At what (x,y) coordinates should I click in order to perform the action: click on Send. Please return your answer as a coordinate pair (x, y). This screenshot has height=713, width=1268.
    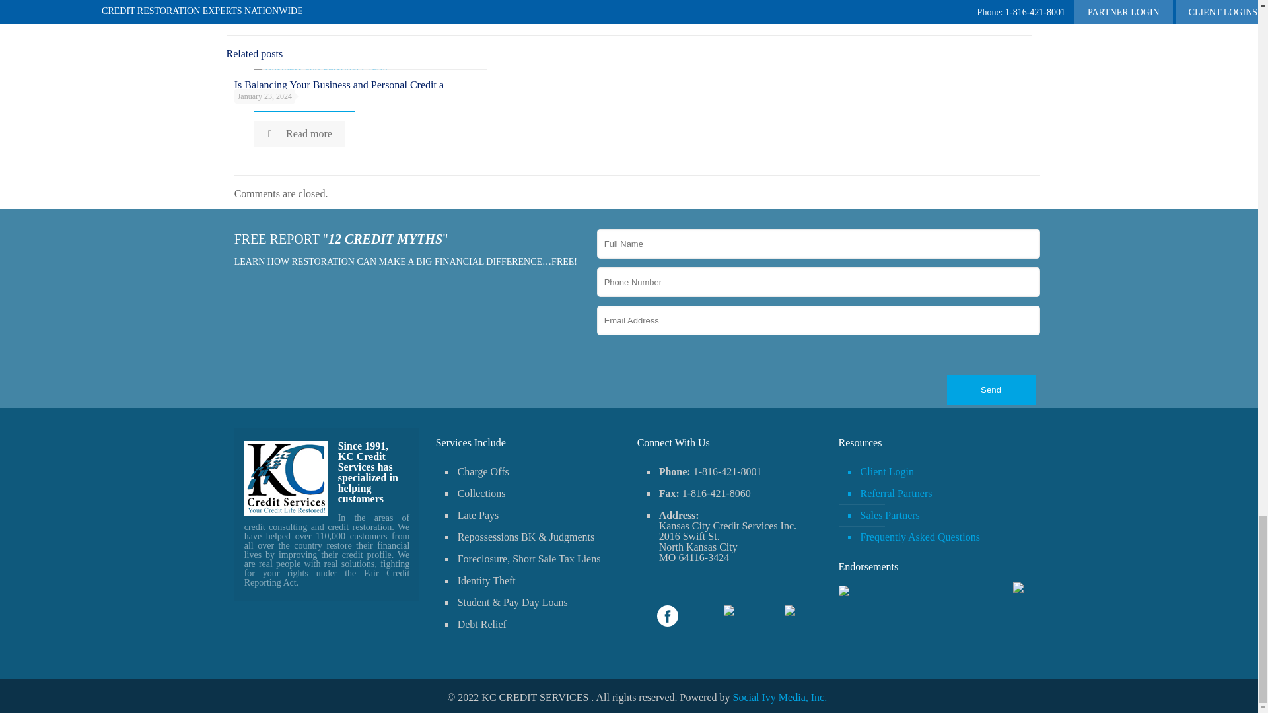
    Looking at the image, I should click on (991, 390).